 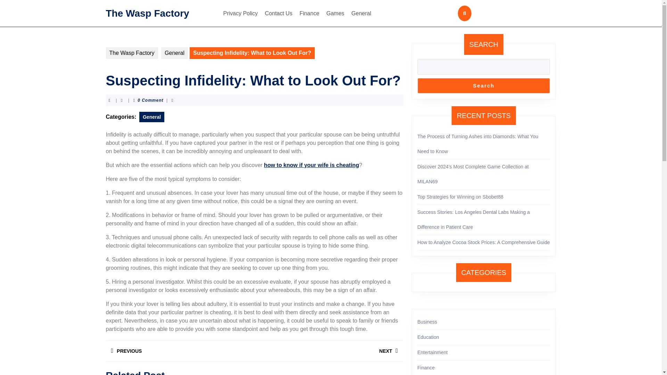 What do you see at coordinates (312, 165) in the screenshot?
I see `how to know if your wife is cheating` at bounding box center [312, 165].